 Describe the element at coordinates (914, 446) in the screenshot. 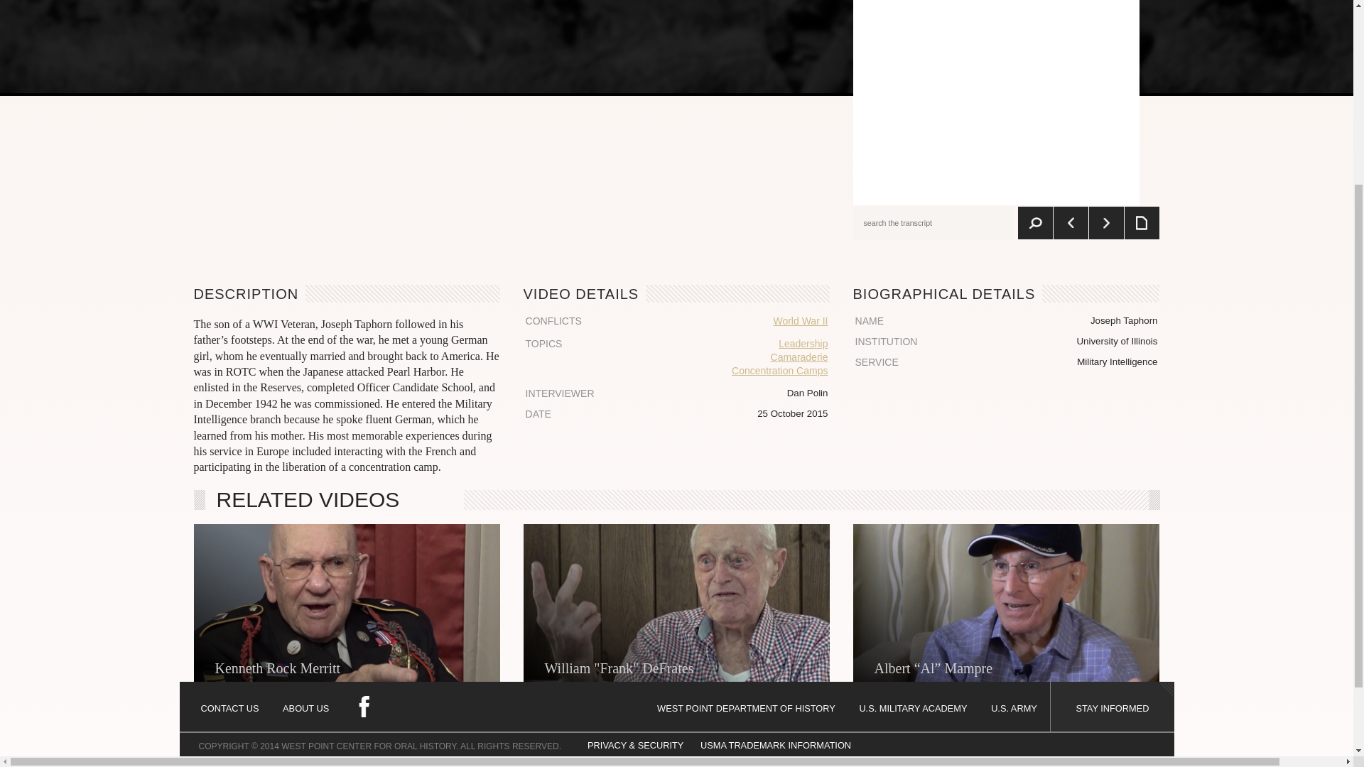

I see `U.S. MILITARY ACADEMY` at that location.